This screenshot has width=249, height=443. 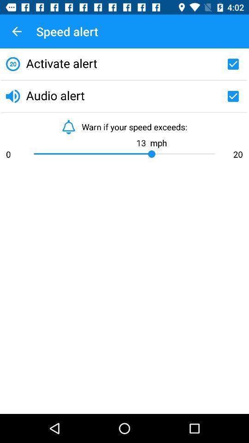 What do you see at coordinates (17, 31) in the screenshot?
I see `turn off item next to the speed alert icon` at bounding box center [17, 31].